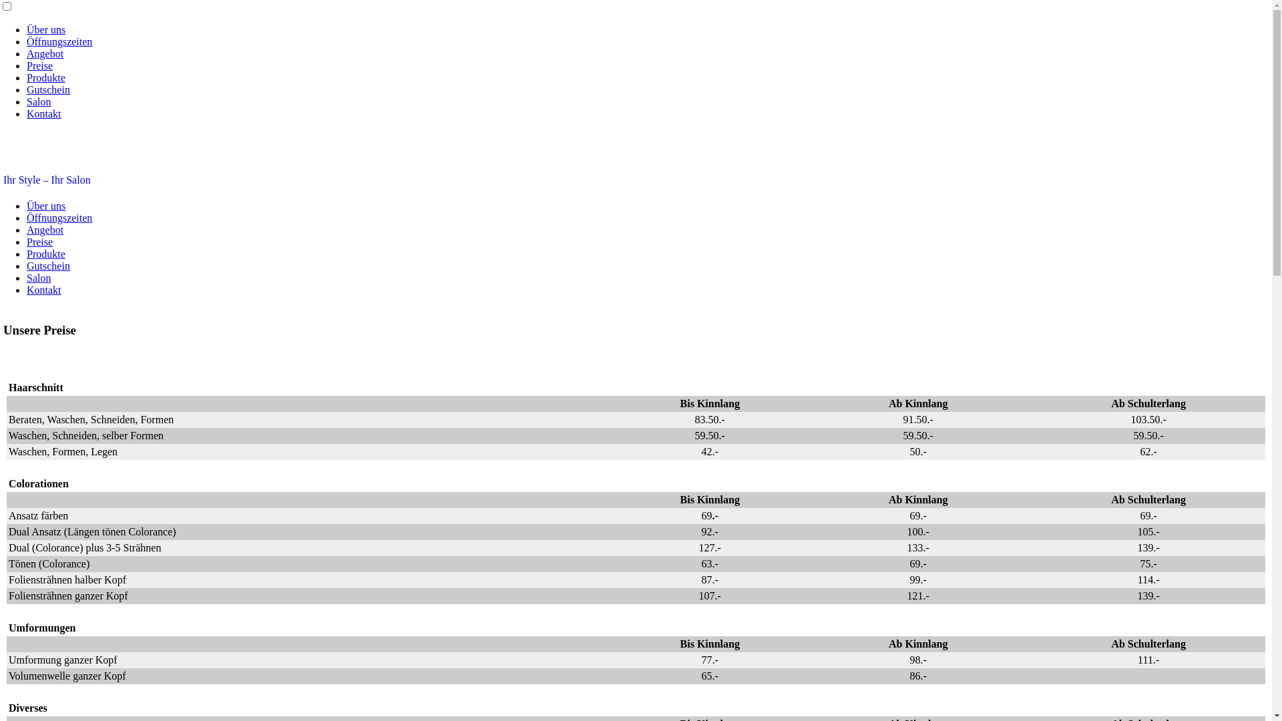  Describe the element at coordinates (45, 53) in the screenshot. I see `Angebot` at that location.